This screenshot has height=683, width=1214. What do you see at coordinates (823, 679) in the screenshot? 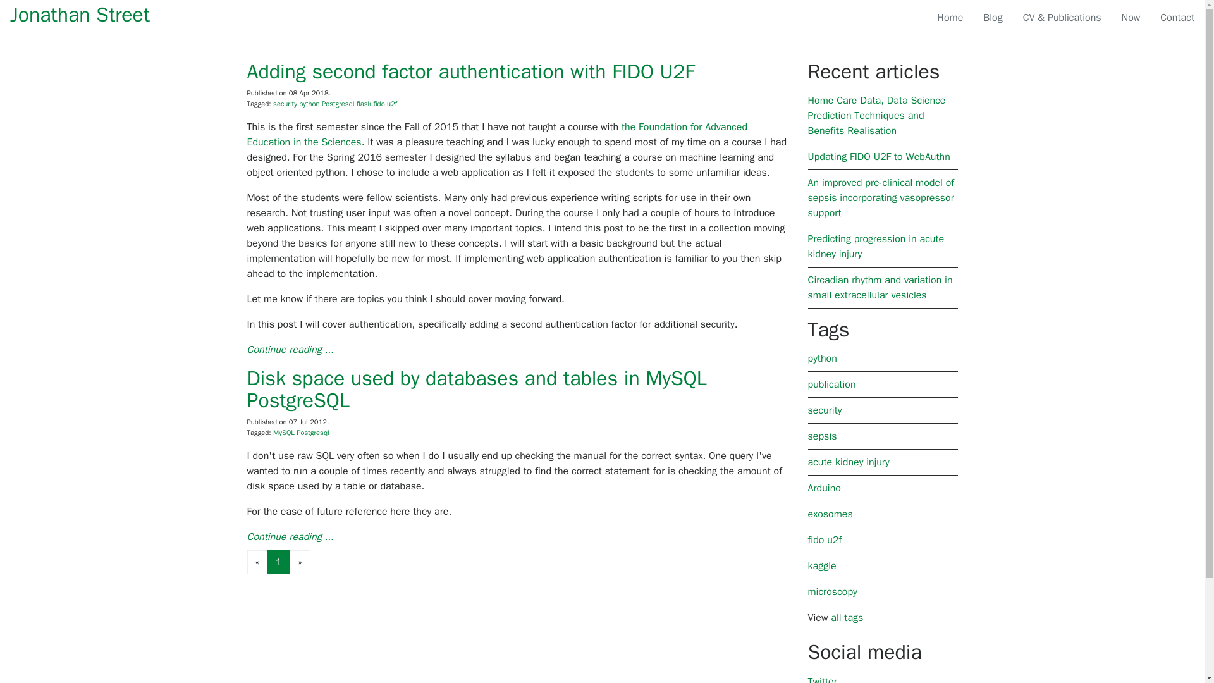
I see `Twitter` at bounding box center [823, 679].